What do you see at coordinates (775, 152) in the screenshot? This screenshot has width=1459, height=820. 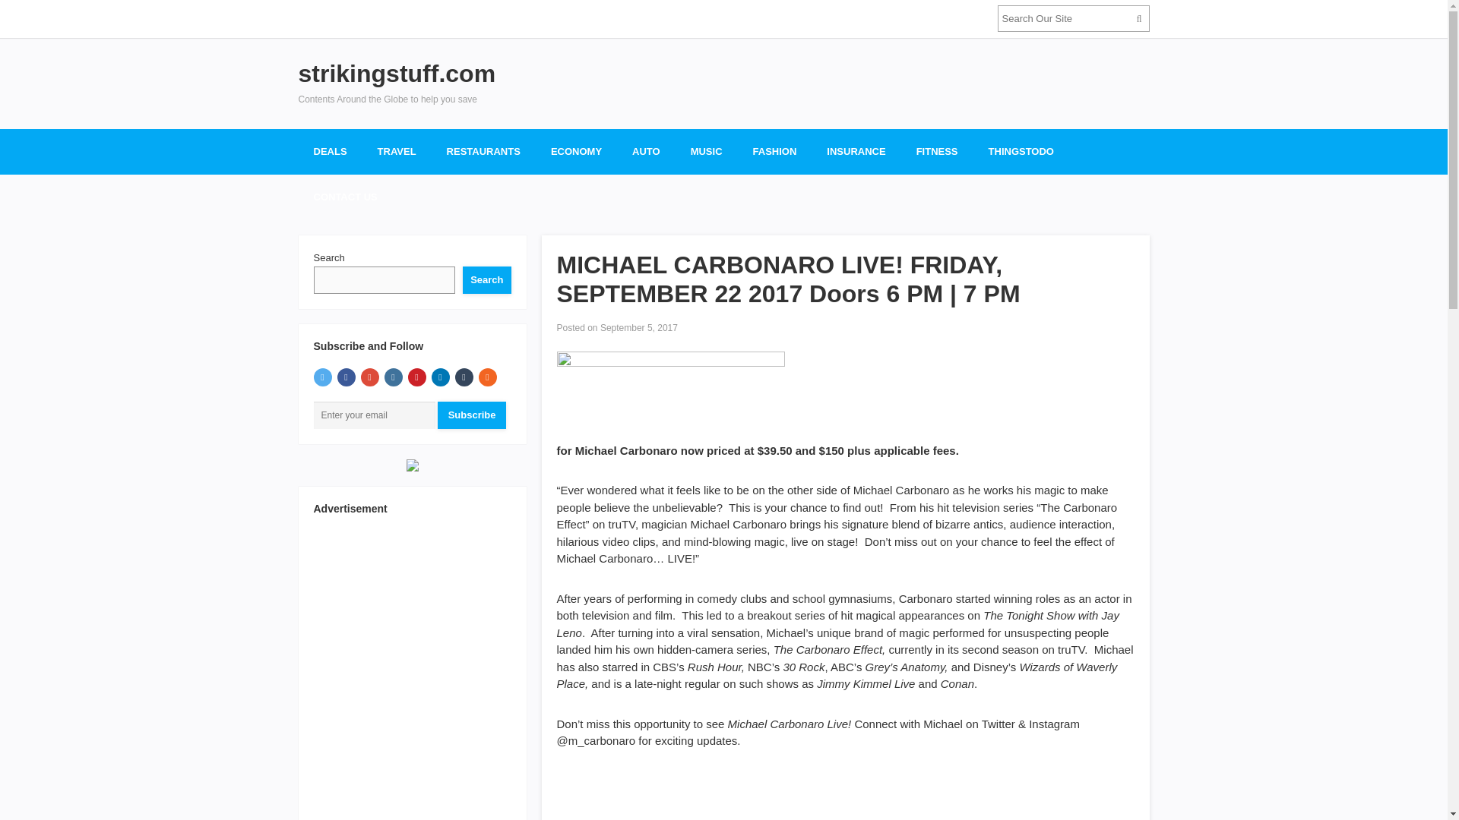 I see `FASHION` at bounding box center [775, 152].